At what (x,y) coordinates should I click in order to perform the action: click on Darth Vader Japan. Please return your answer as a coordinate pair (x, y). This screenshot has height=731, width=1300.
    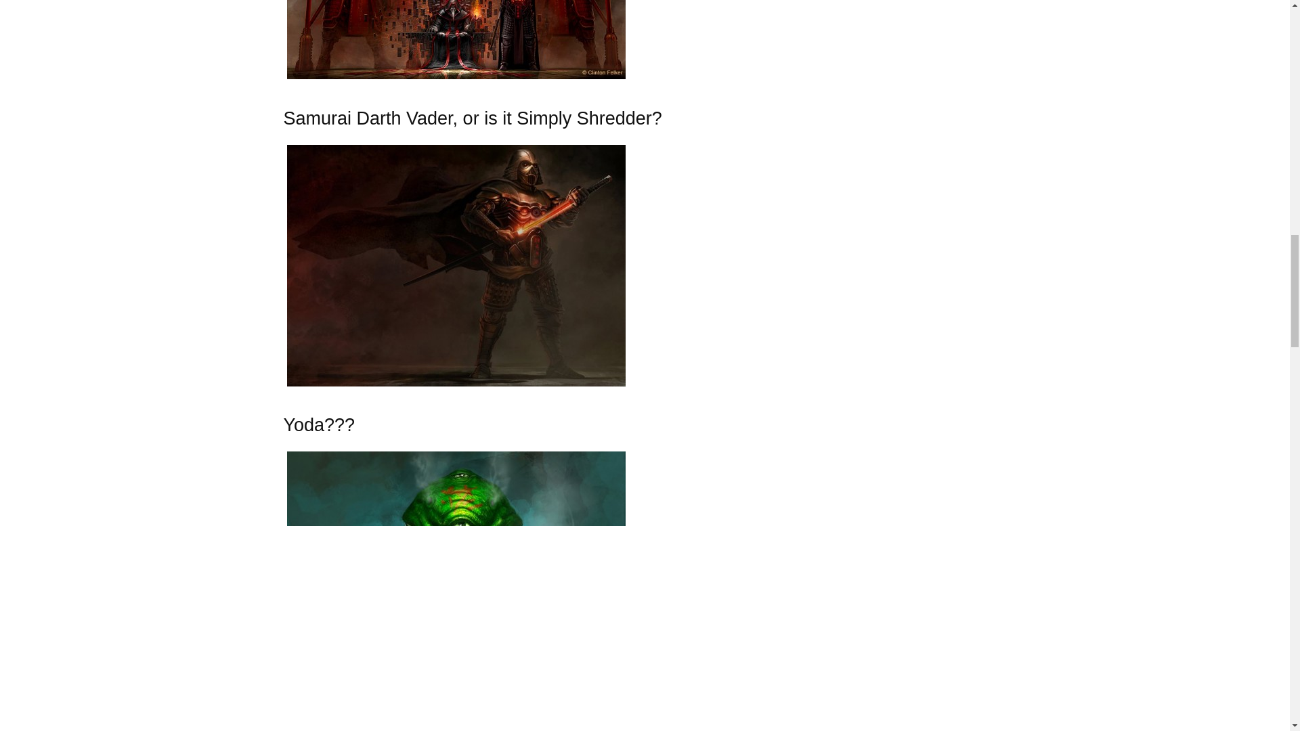
    Looking at the image, I should click on (456, 265).